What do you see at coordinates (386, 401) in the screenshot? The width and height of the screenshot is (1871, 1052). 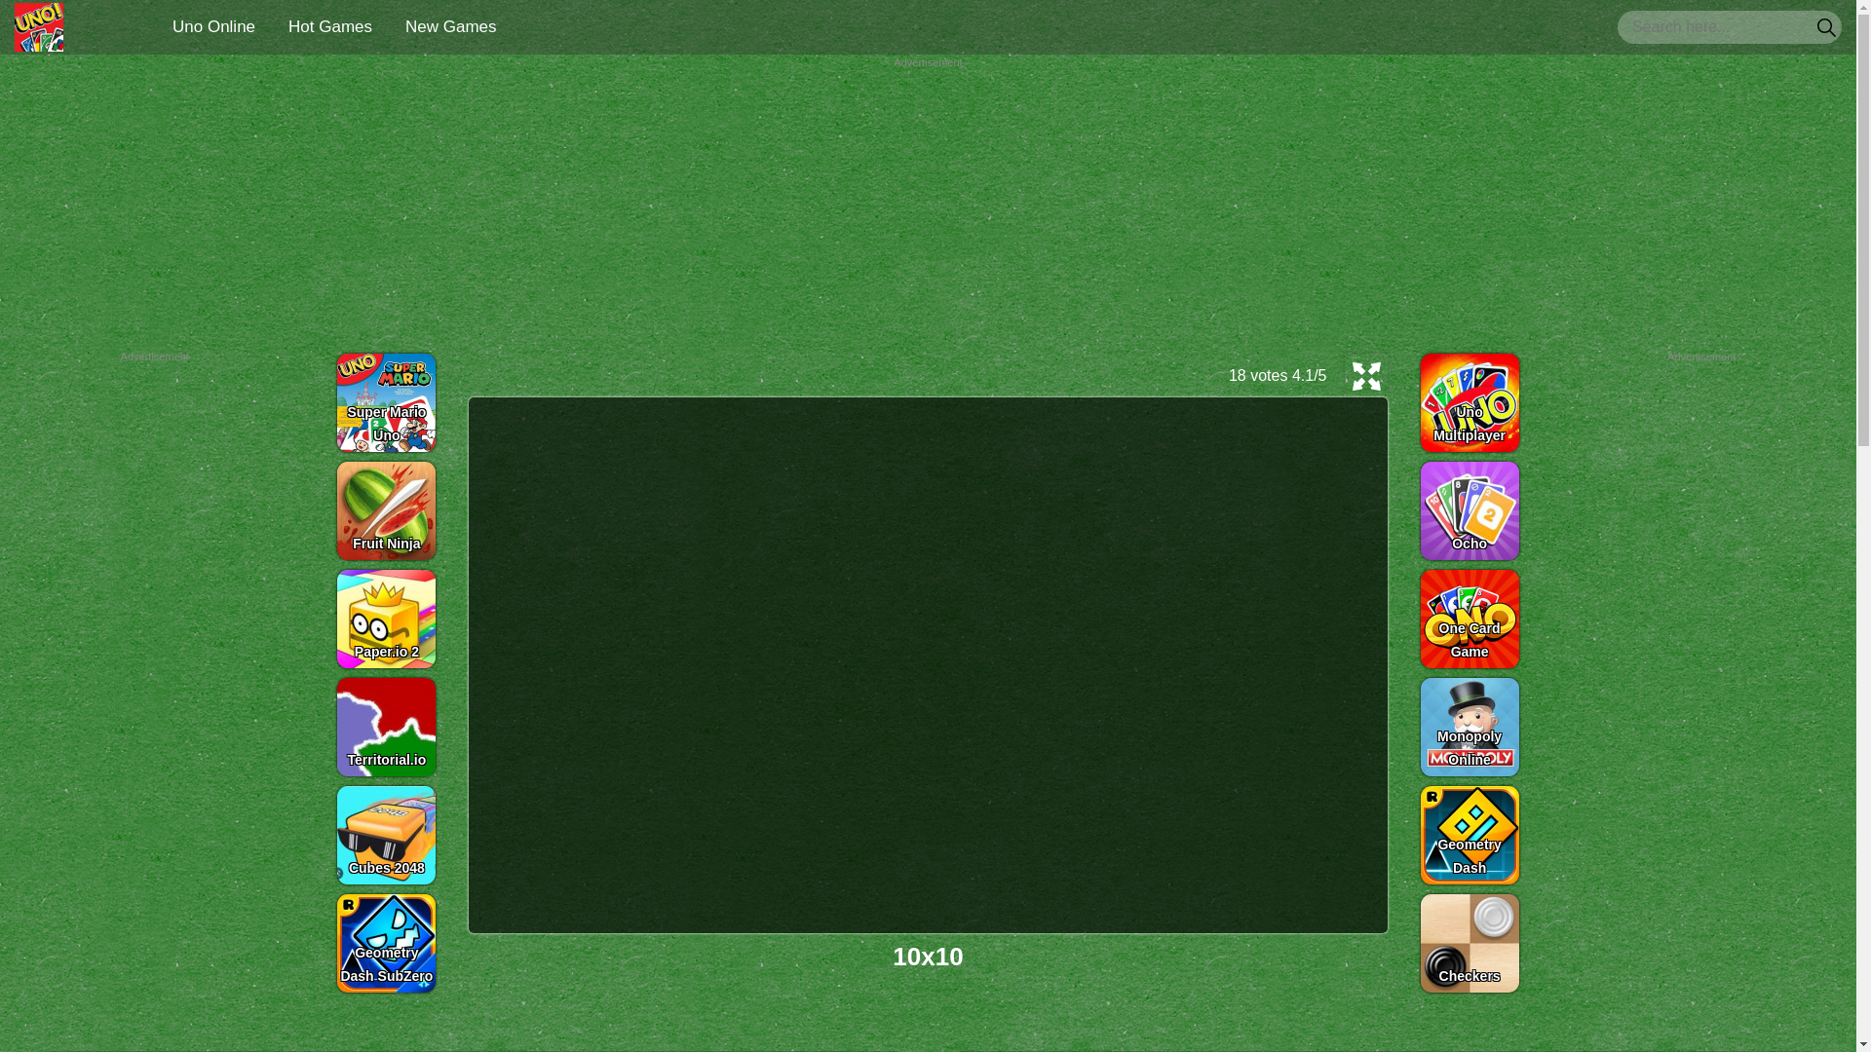 I see `Super Mario Uno` at bounding box center [386, 401].